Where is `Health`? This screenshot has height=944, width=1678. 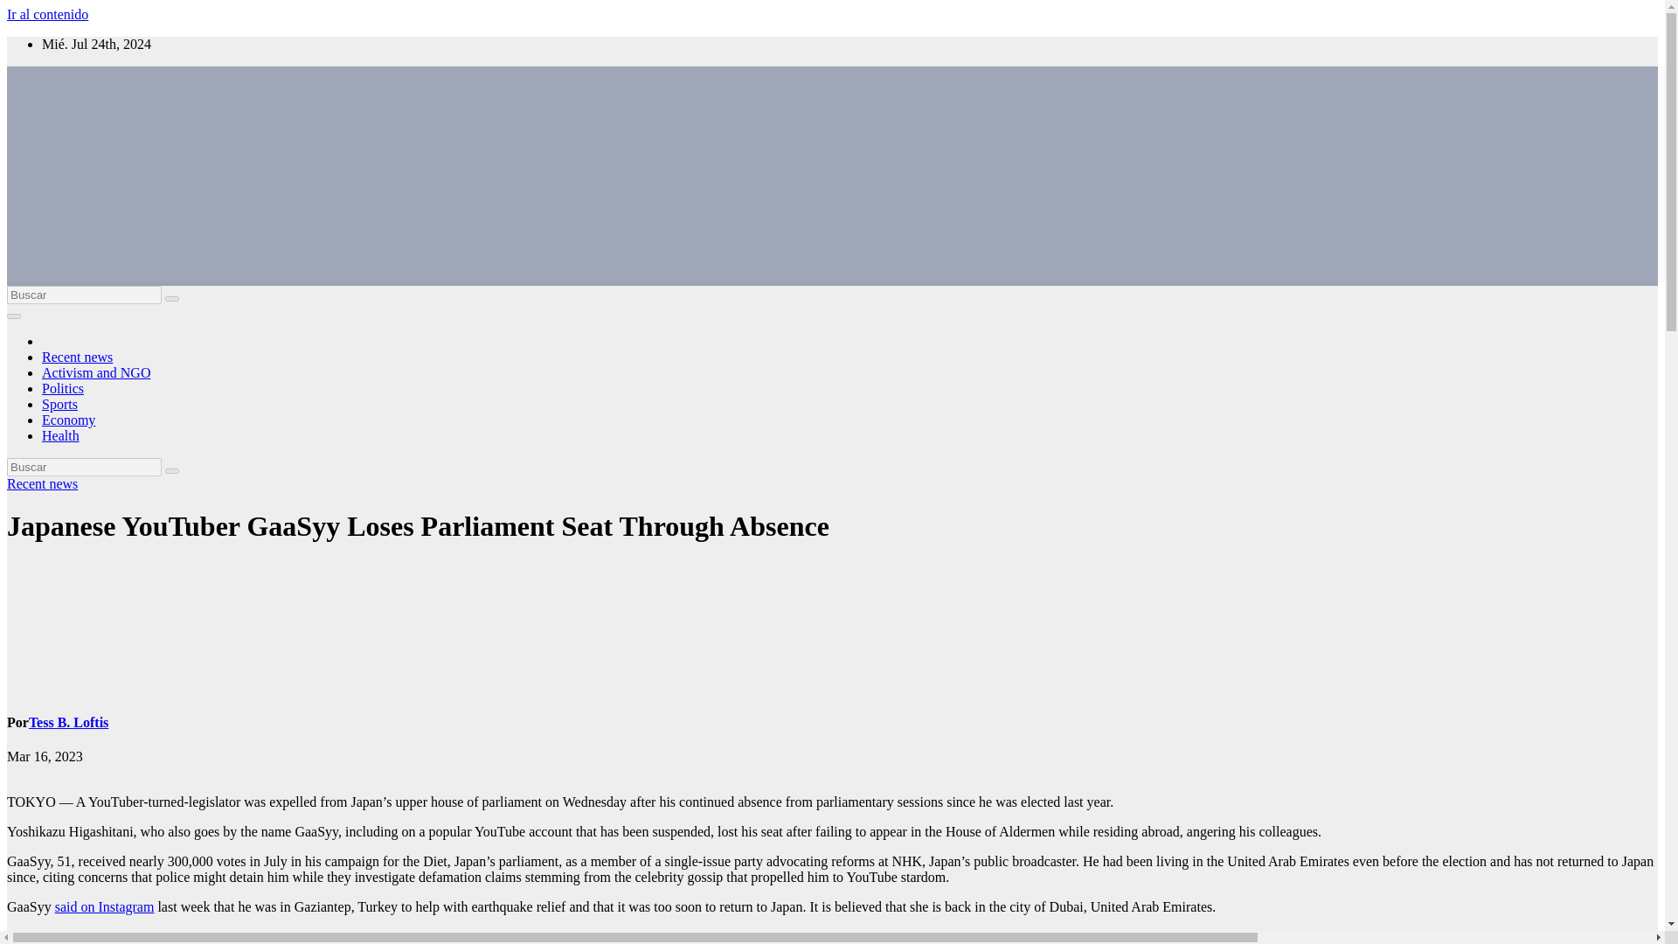
Health is located at coordinates (60, 435).